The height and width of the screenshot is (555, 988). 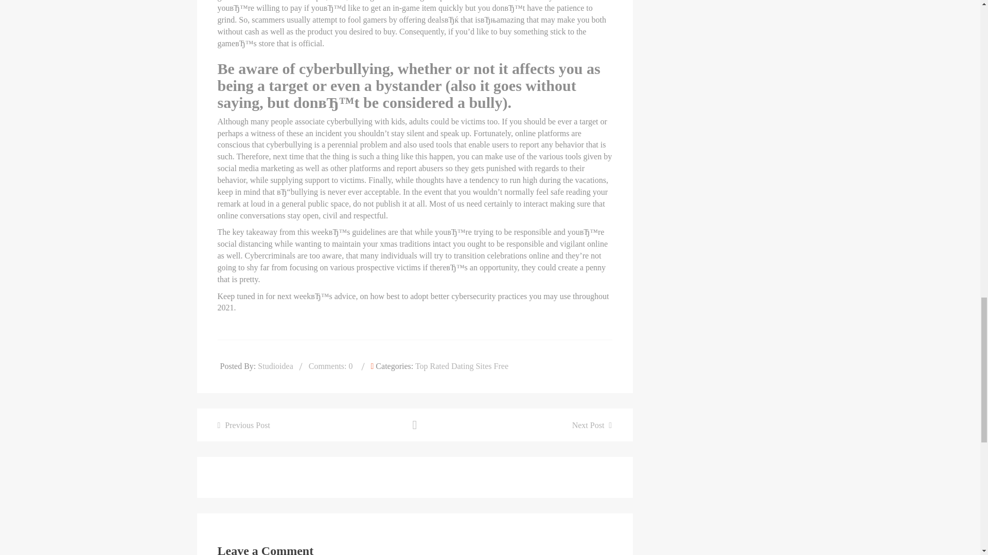 What do you see at coordinates (592, 424) in the screenshot?
I see `Next Post` at bounding box center [592, 424].